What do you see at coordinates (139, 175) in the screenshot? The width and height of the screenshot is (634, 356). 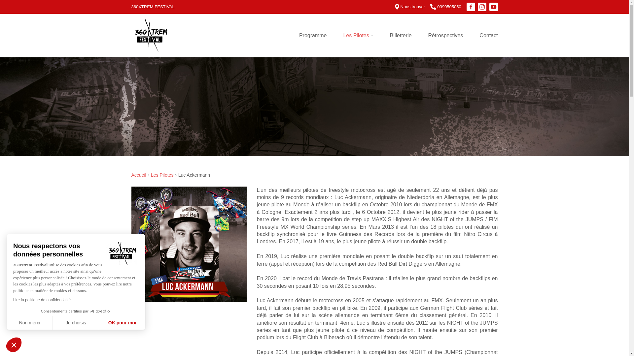 I see `Accueil` at bounding box center [139, 175].